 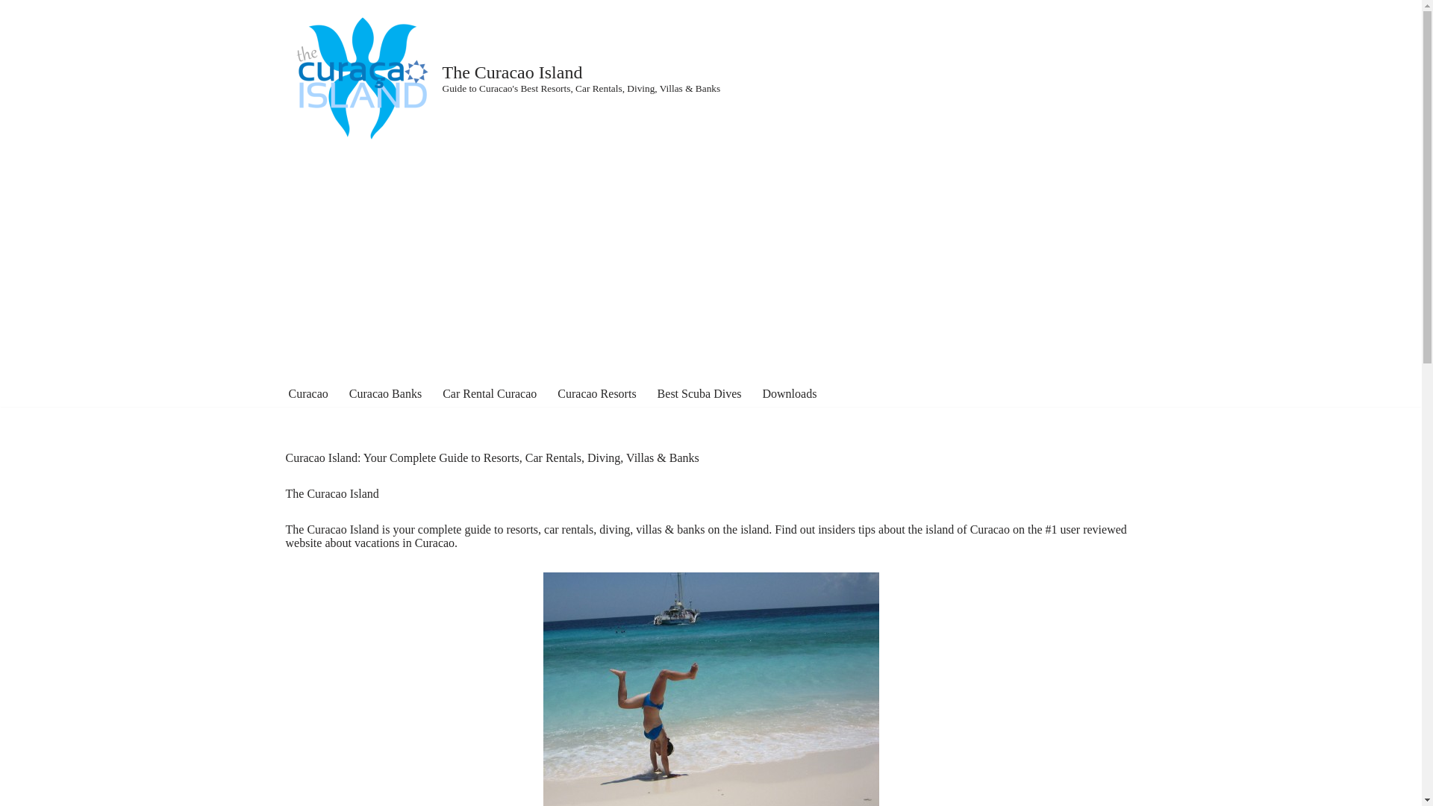 What do you see at coordinates (490, 393) in the screenshot?
I see `Car Rental Curacao` at bounding box center [490, 393].